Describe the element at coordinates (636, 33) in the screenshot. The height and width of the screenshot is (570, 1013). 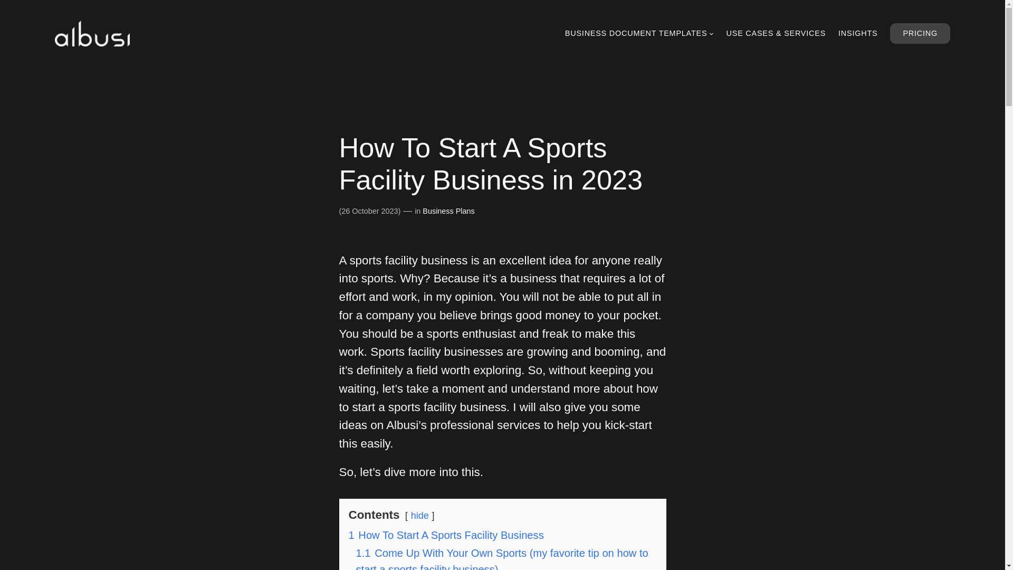
I see `BUSINESS DOCUMENT TEMPLATES` at that location.